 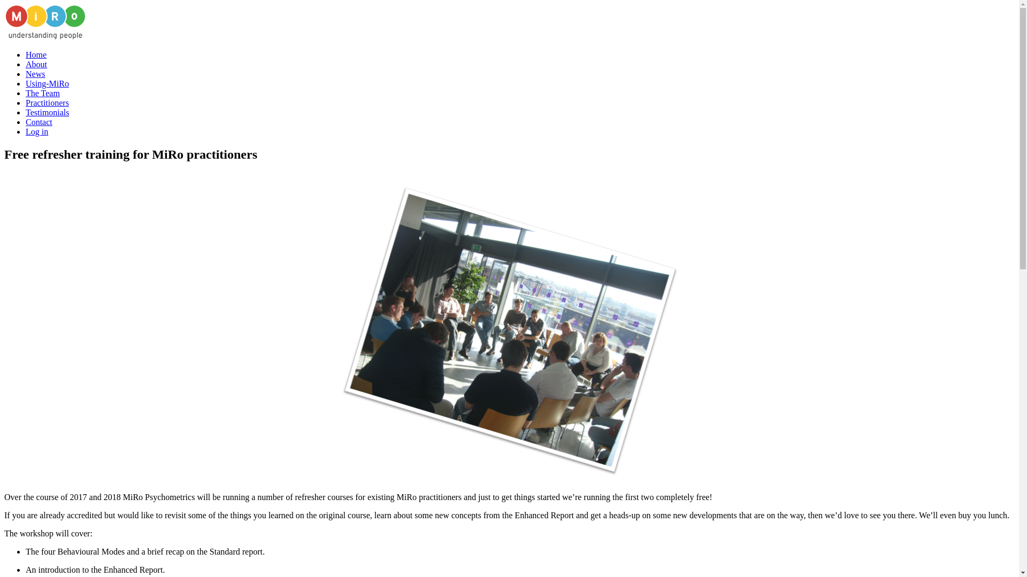 I want to click on Practitioners, so click(x=47, y=103).